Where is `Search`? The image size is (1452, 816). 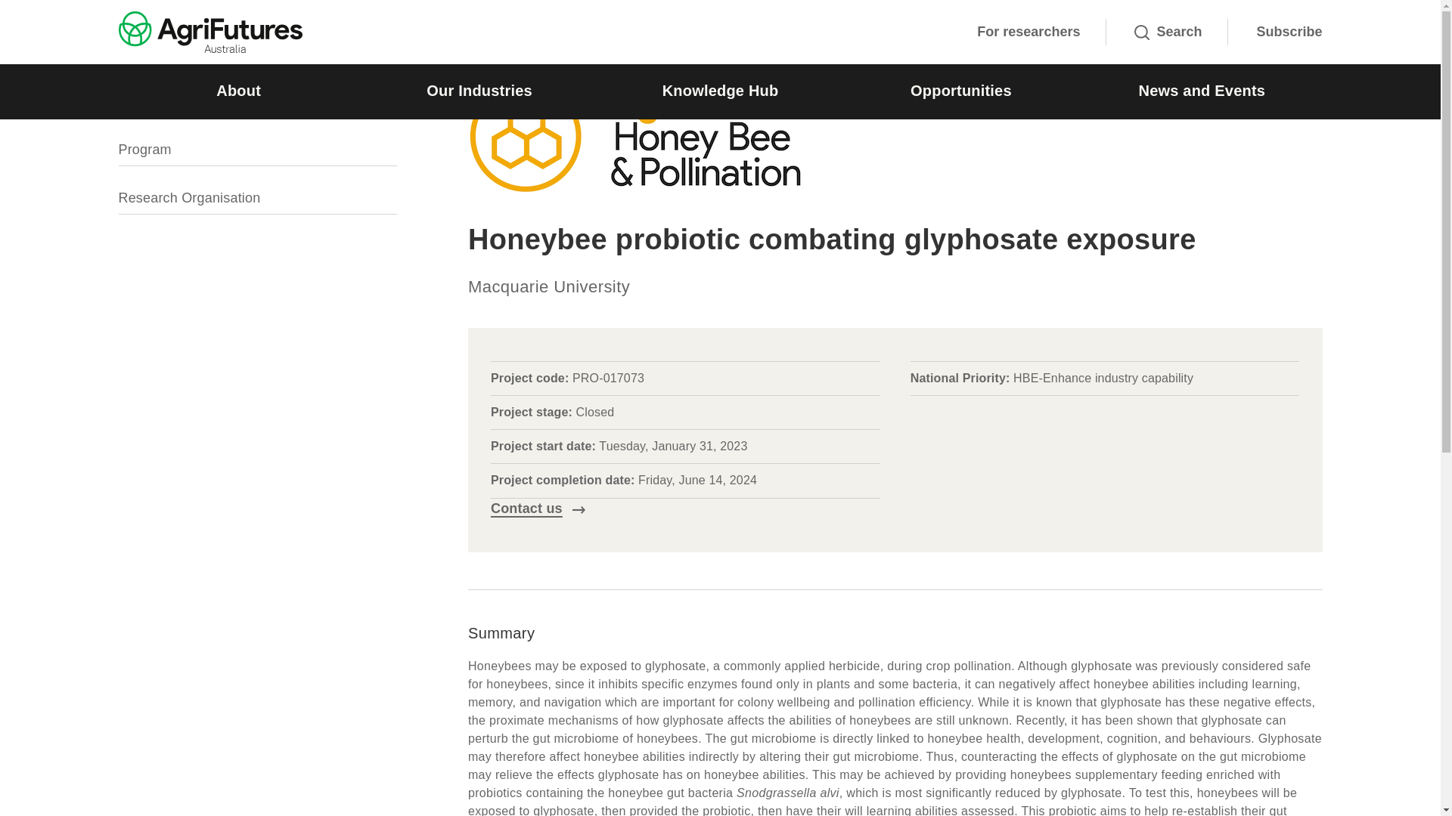 Search is located at coordinates (1168, 32).